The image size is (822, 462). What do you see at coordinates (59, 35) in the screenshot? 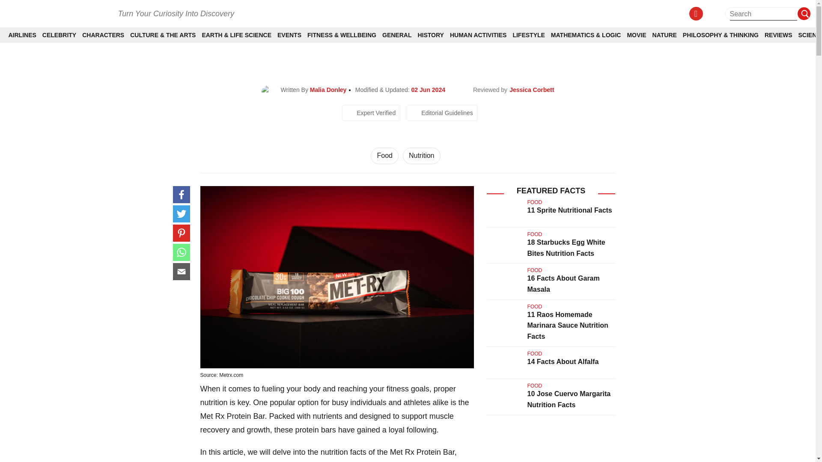
I see `CELEBRITY` at bounding box center [59, 35].